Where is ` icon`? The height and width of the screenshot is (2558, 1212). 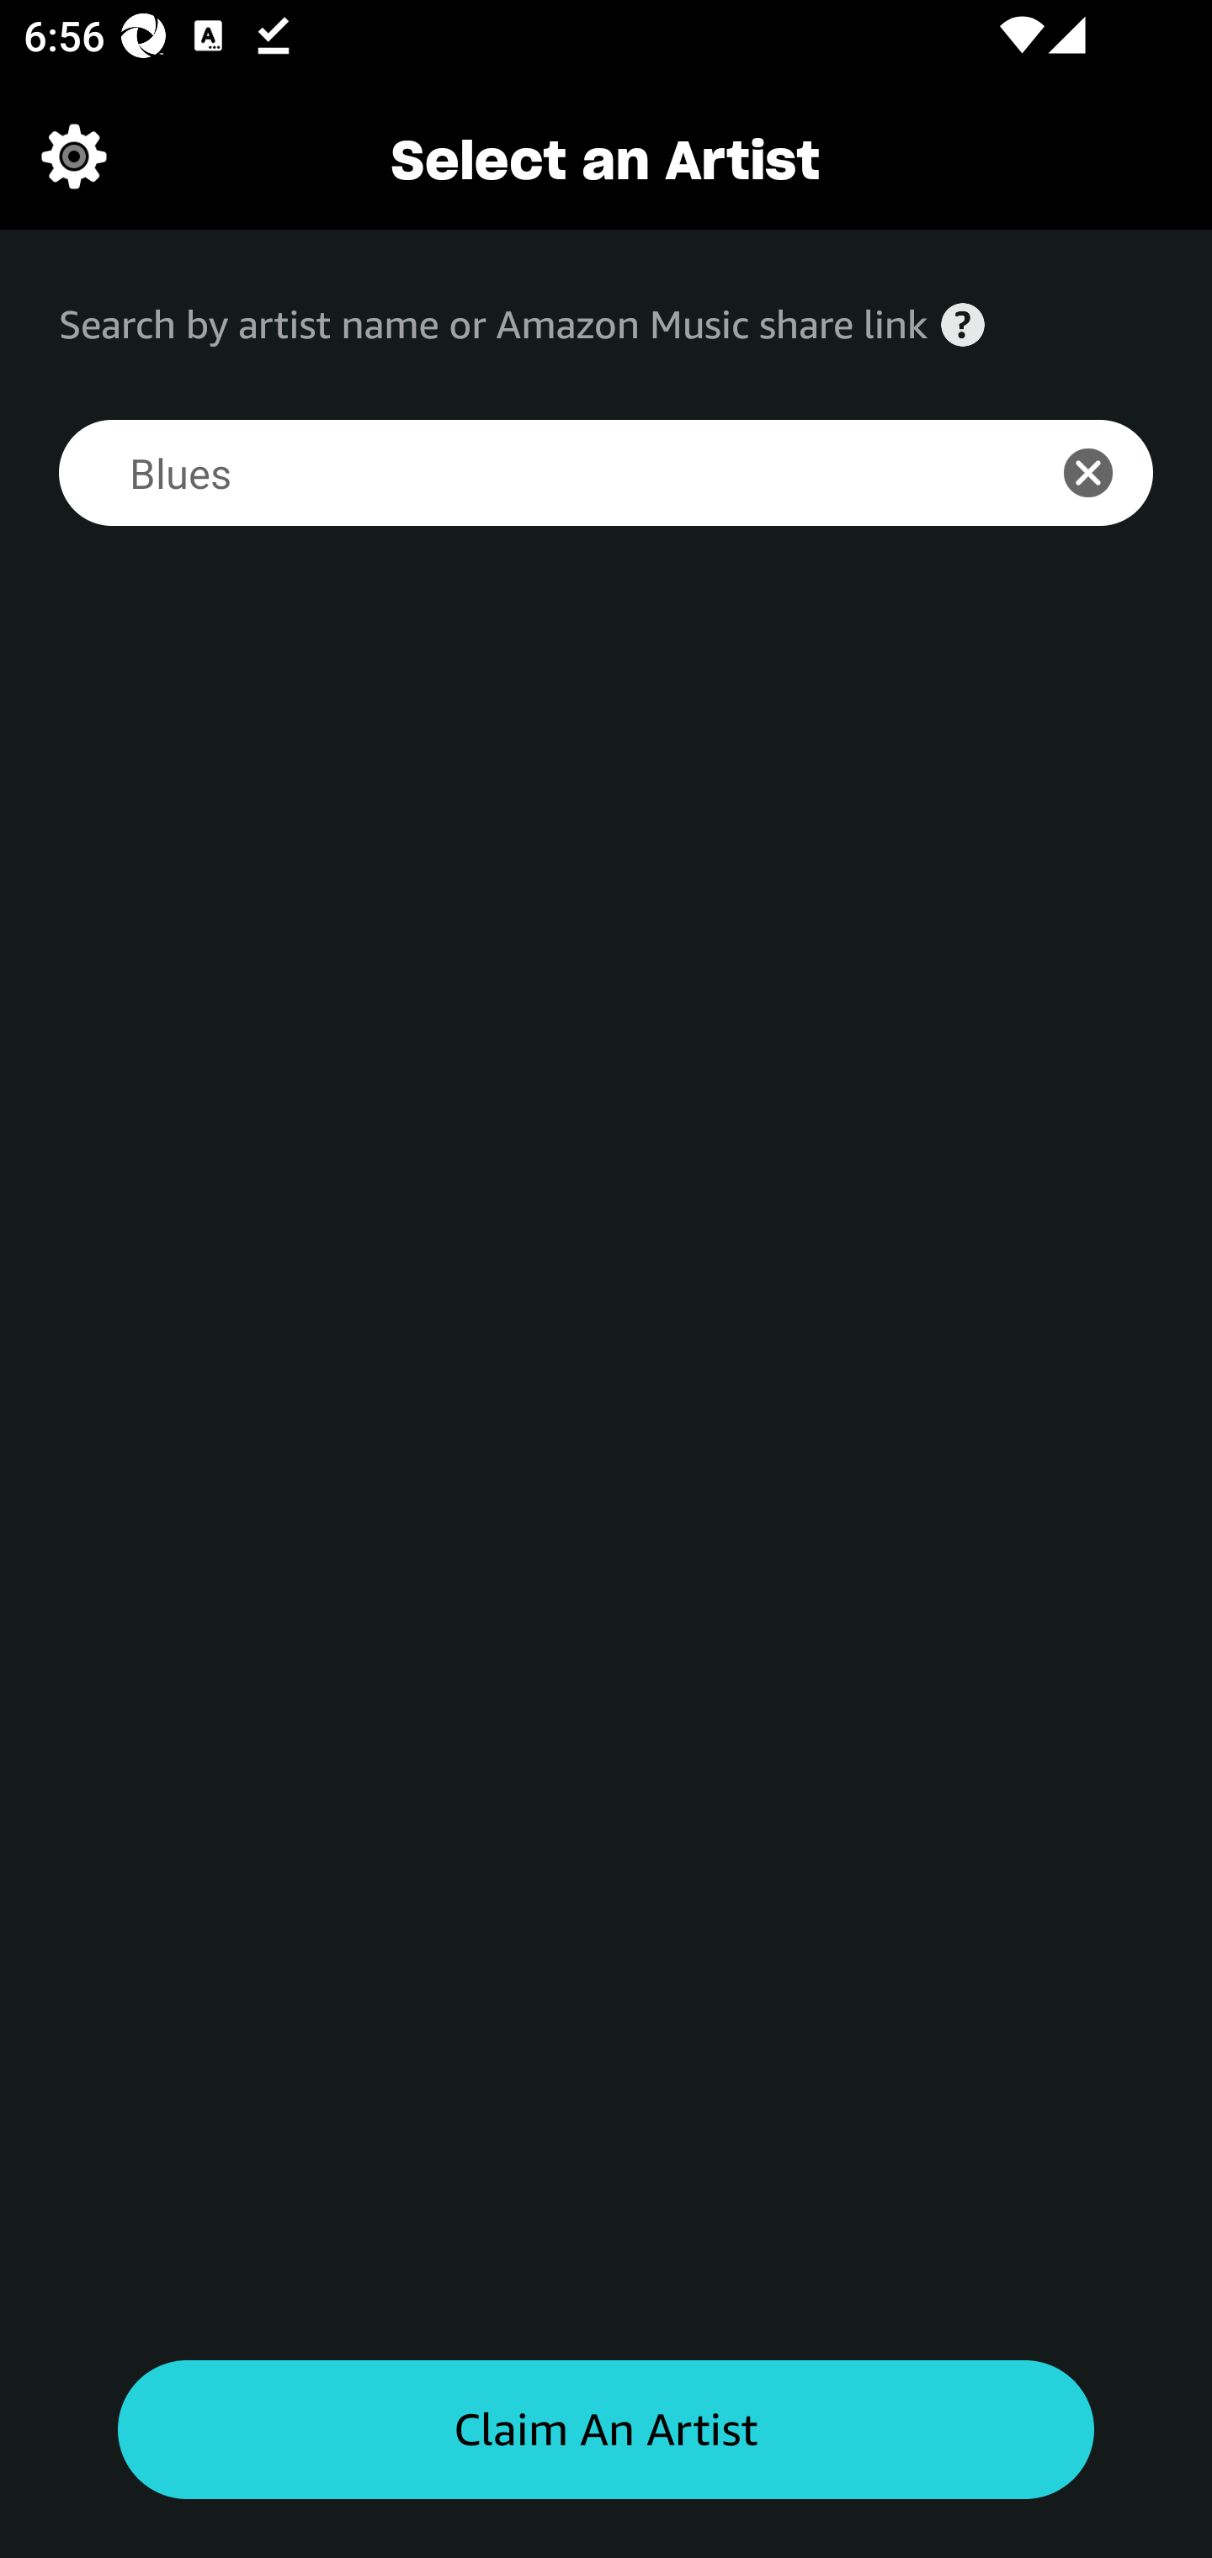
 icon is located at coordinates (1106, 473).